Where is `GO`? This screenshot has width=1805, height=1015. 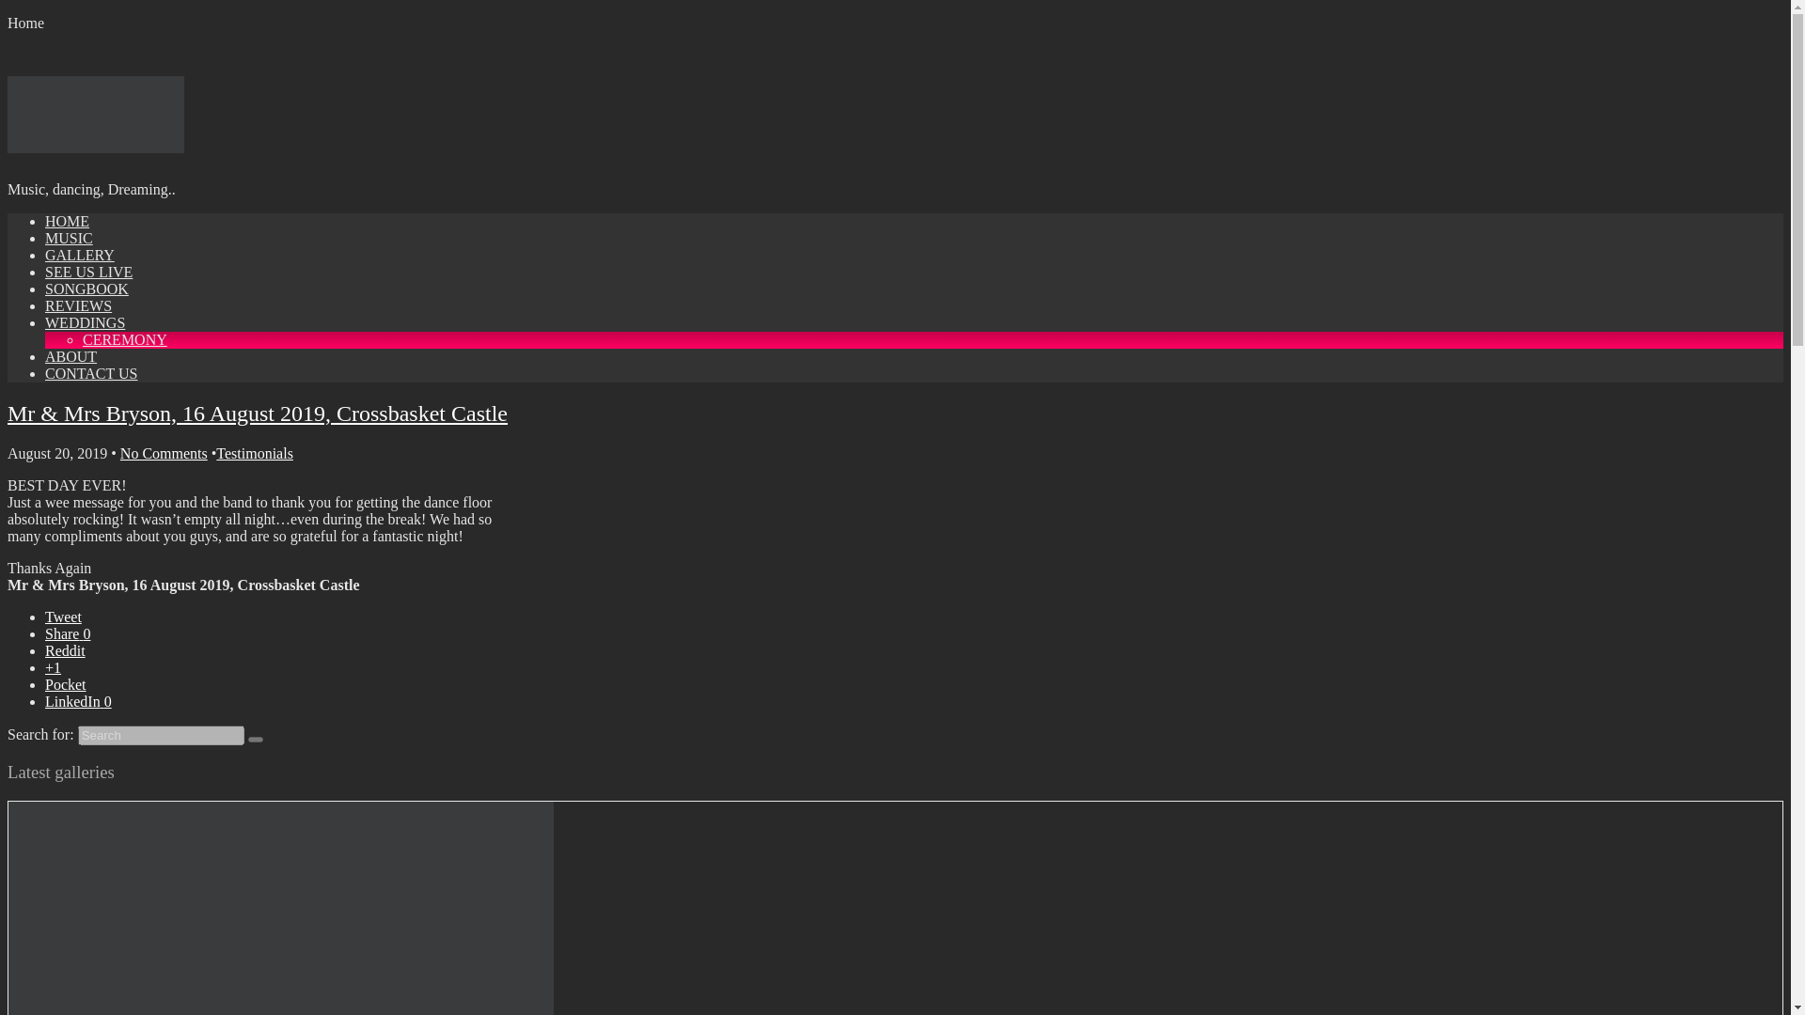 GO is located at coordinates (256, 739).